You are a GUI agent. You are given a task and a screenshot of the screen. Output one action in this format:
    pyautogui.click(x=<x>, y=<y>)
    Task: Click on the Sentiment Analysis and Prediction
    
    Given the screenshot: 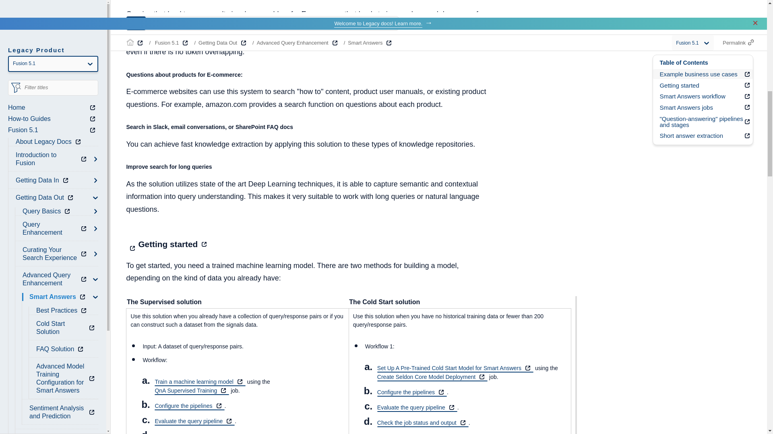 What is the action you would take?
    pyautogui.click(x=63, y=2)
    